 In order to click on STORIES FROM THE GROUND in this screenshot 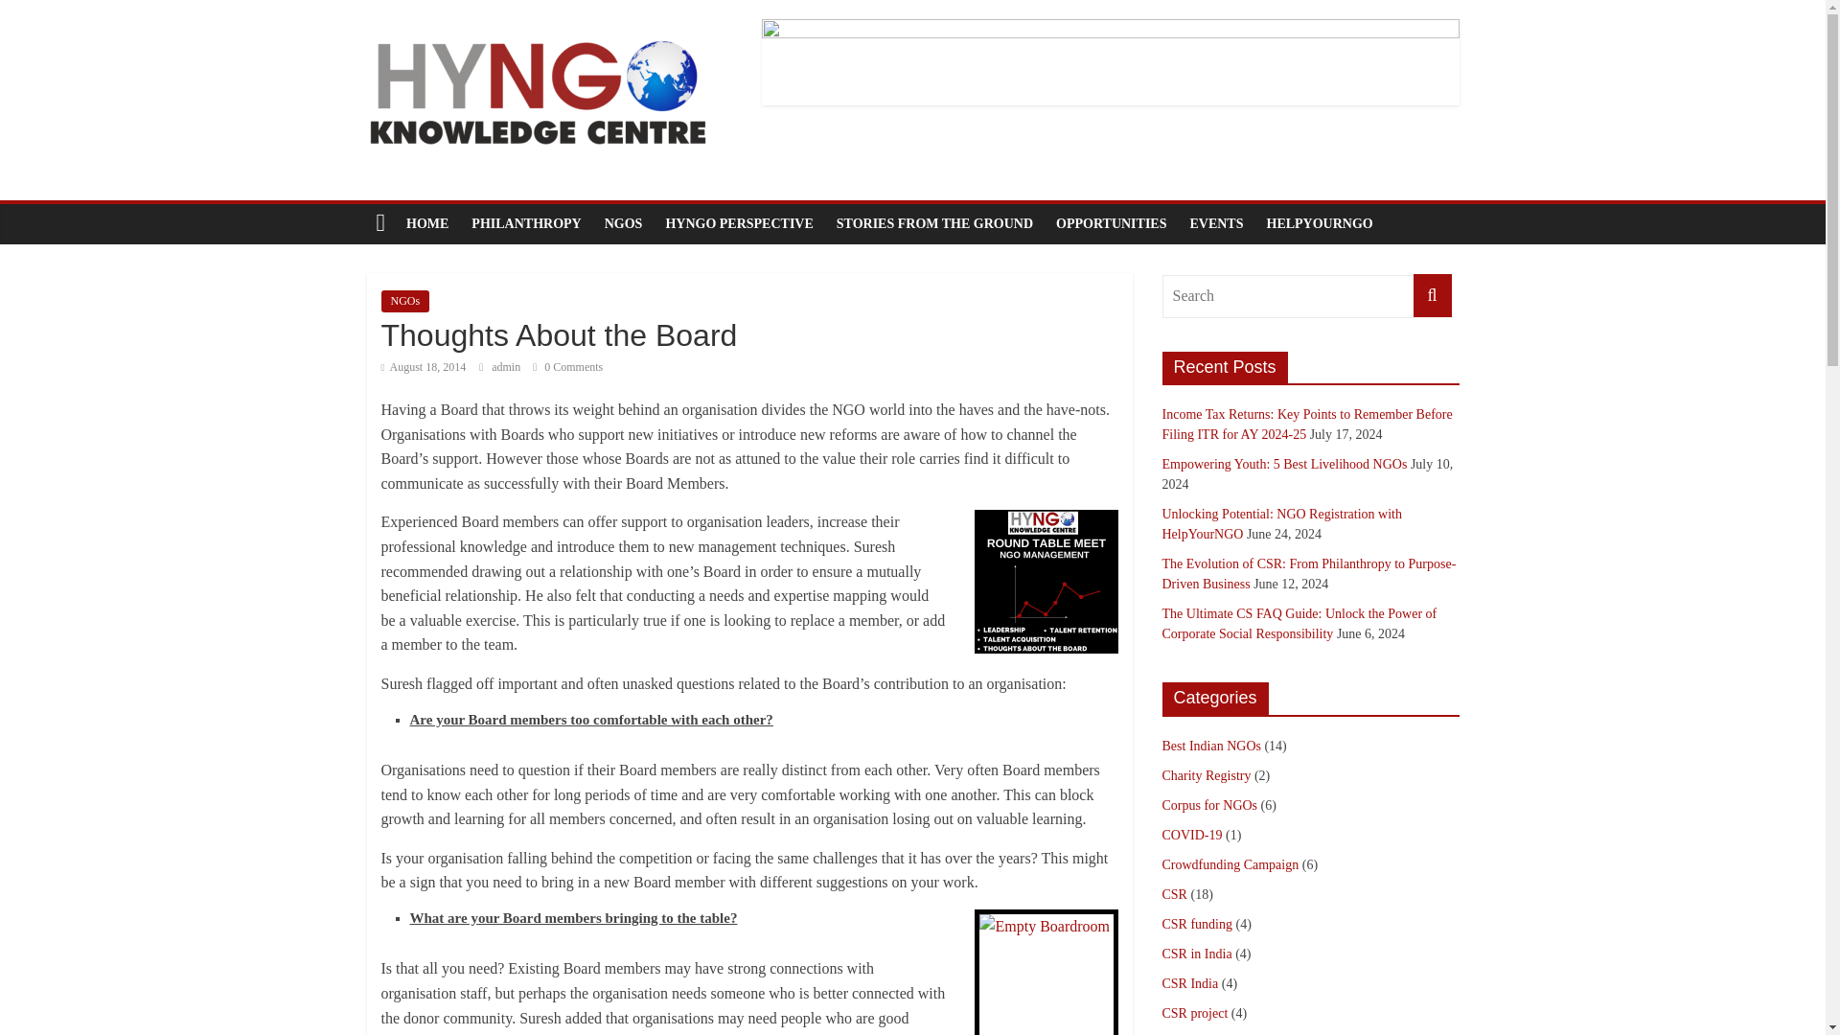, I will do `click(934, 223)`.